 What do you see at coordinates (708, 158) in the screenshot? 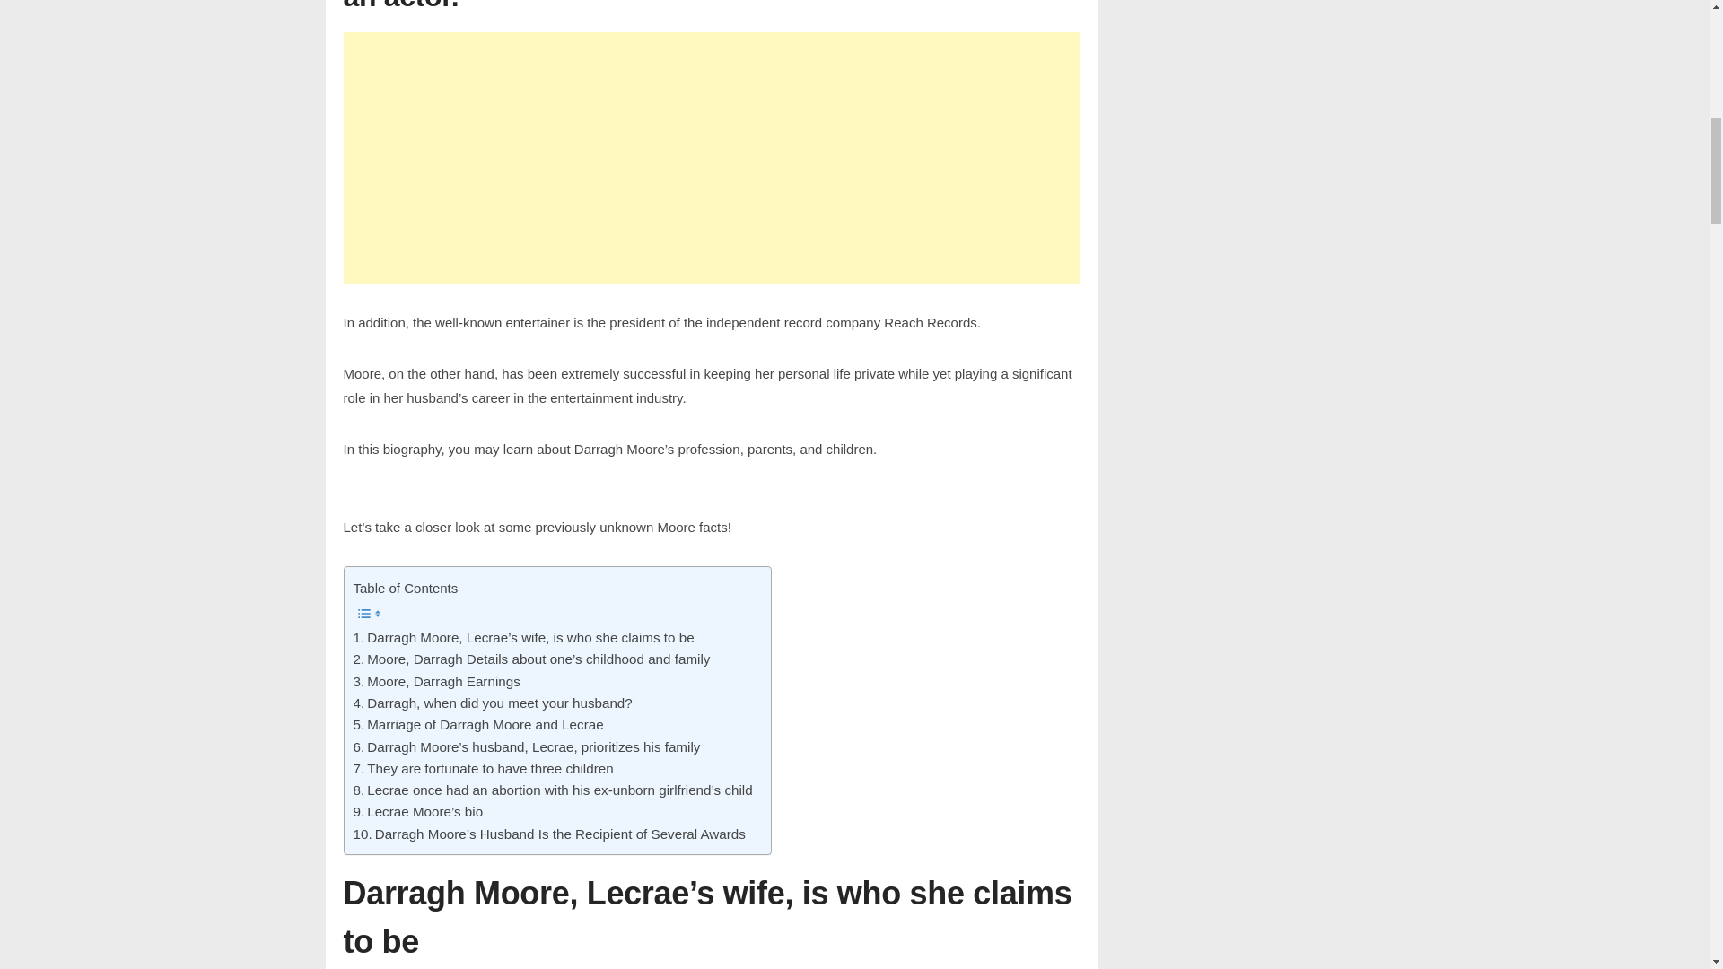
I see `Advertisement` at bounding box center [708, 158].